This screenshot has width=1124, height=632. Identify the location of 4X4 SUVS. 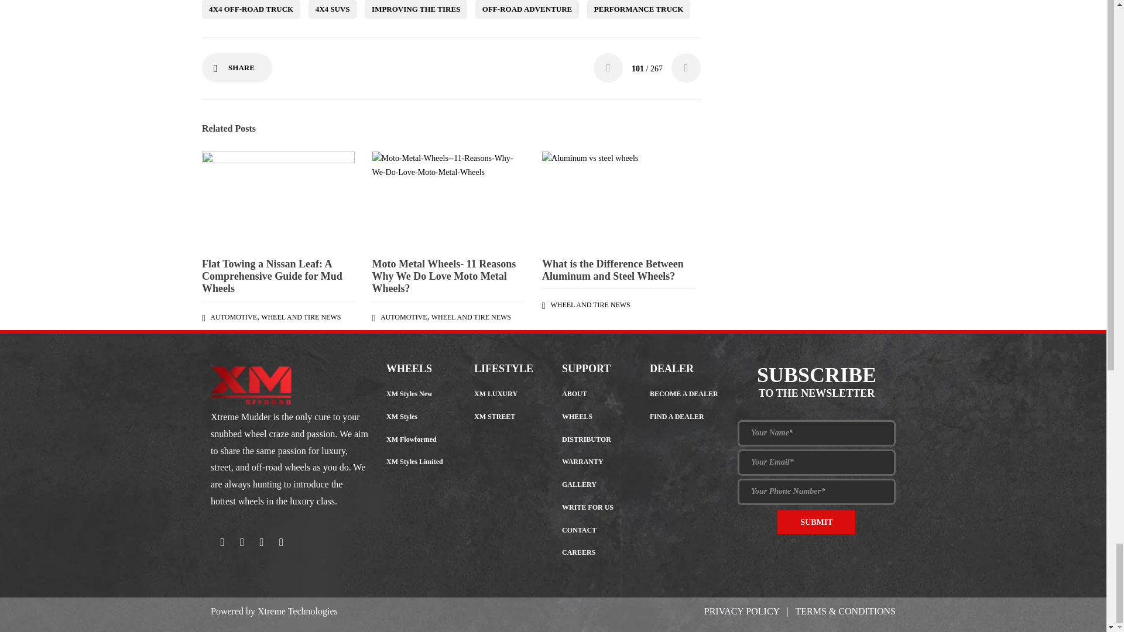
(333, 9).